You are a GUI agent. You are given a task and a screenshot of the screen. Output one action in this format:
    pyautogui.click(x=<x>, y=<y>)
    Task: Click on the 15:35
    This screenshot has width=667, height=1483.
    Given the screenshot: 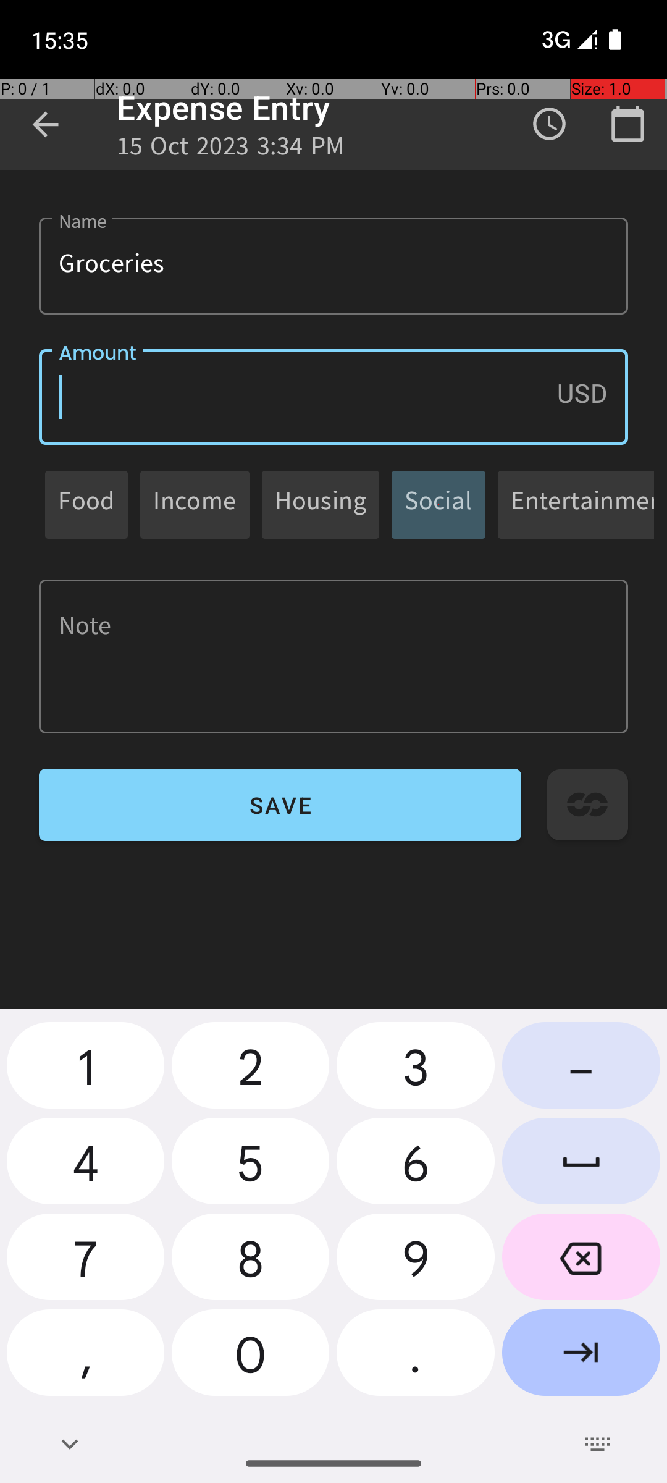 What is the action you would take?
    pyautogui.click(x=61, y=40)
    